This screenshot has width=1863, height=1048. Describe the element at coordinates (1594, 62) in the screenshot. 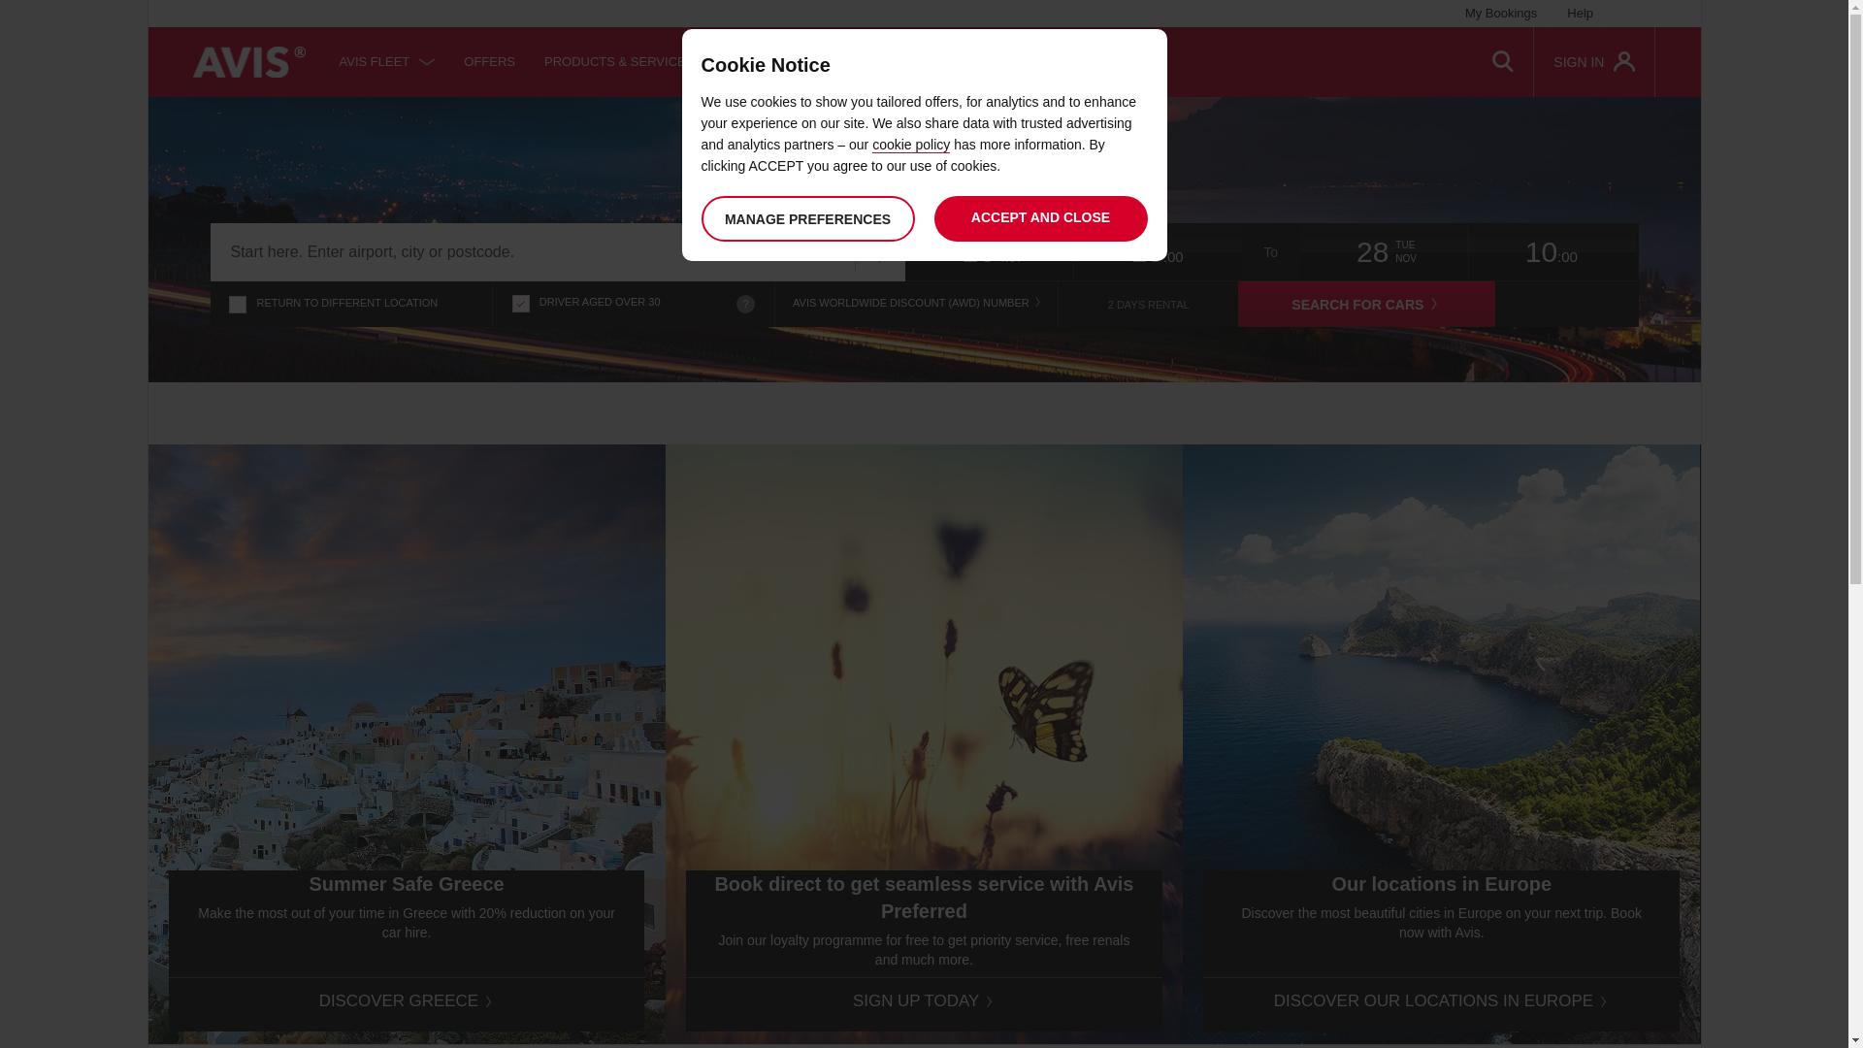

I see `SIGN IN` at that location.